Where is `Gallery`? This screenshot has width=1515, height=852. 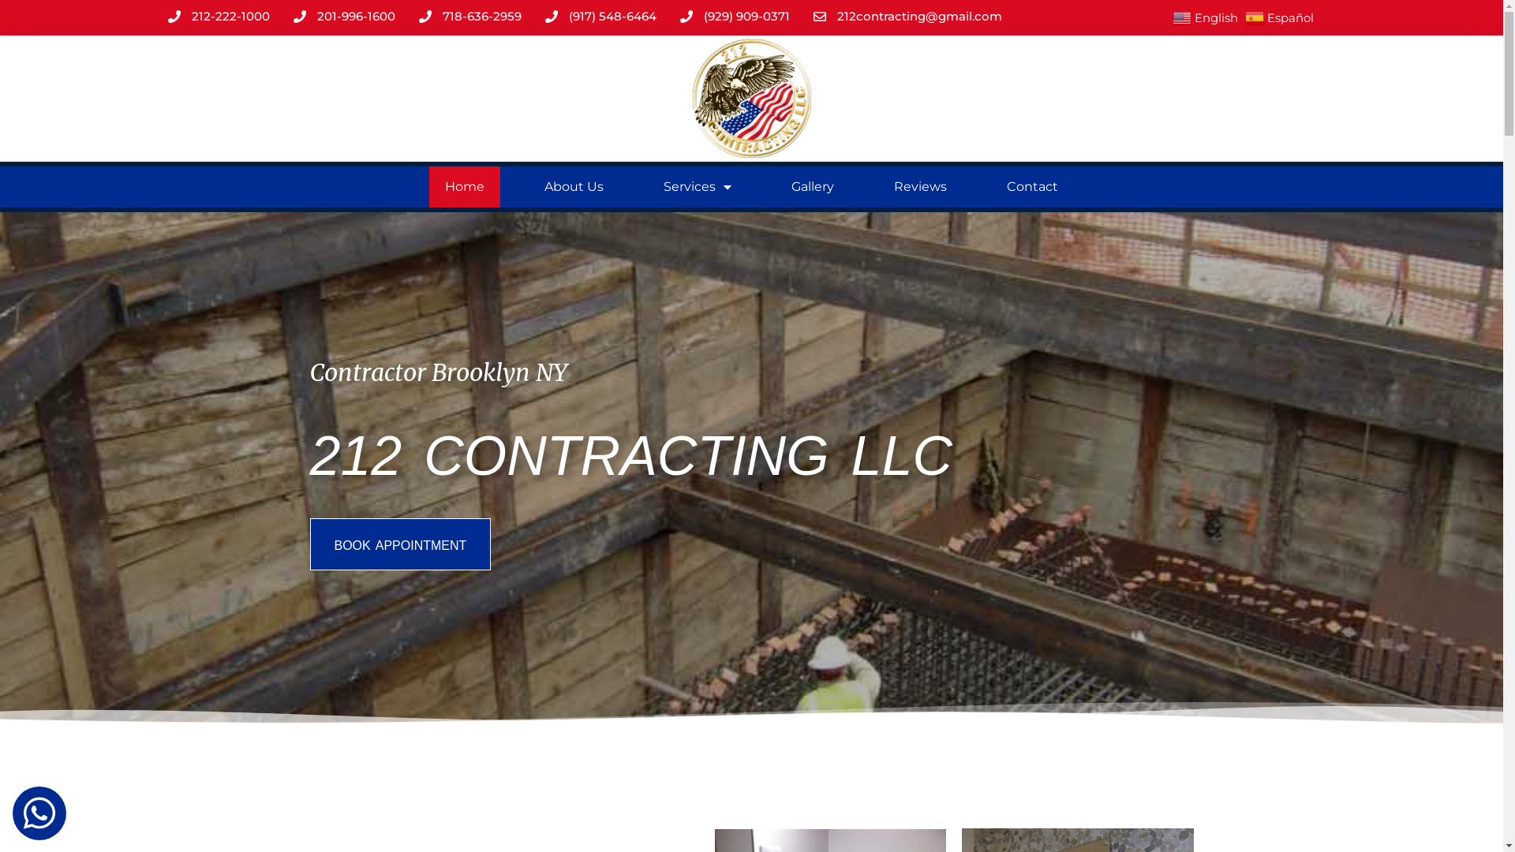 Gallery is located at coordinates (813, 187).